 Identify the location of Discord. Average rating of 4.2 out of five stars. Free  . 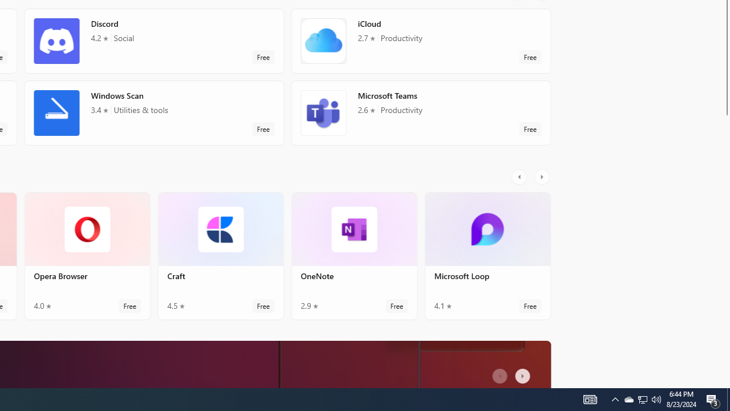
(154, 46).